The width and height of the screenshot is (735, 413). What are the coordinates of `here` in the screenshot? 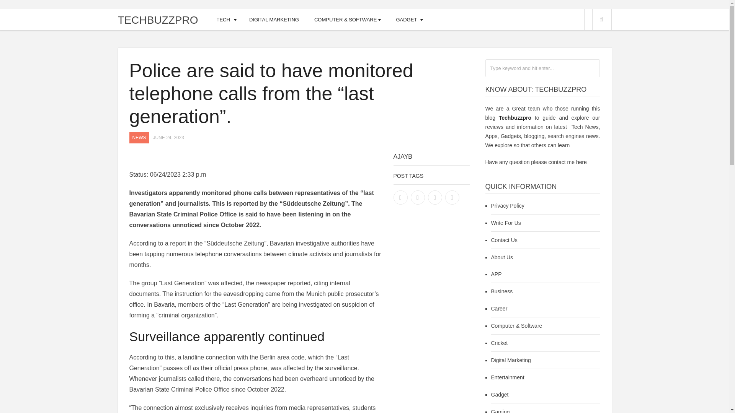 It's located at (581, 162).